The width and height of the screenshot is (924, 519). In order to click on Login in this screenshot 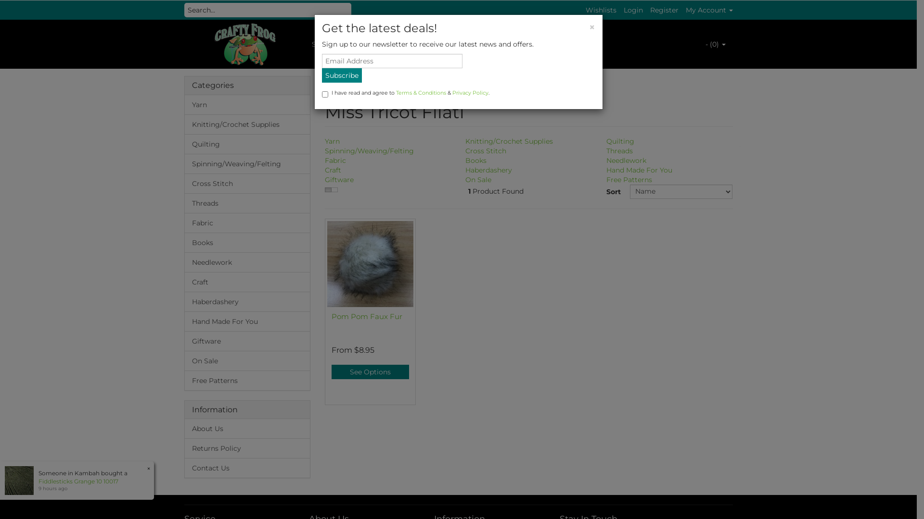, I will do `click(633, 10)`.